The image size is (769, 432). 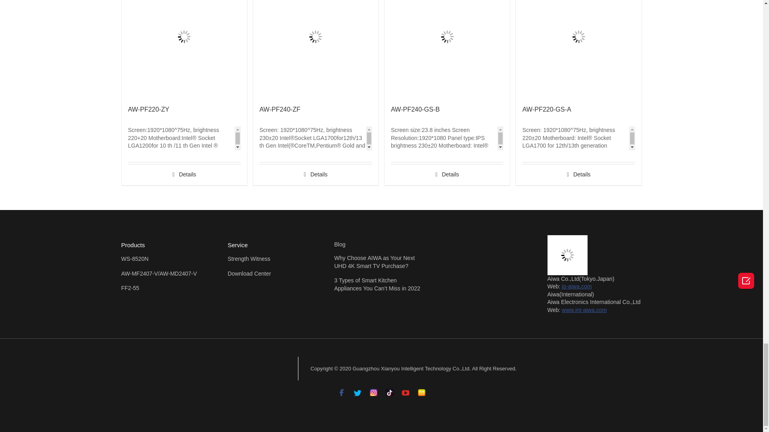 I want to click on YouTube, so click(x=405, y=390).